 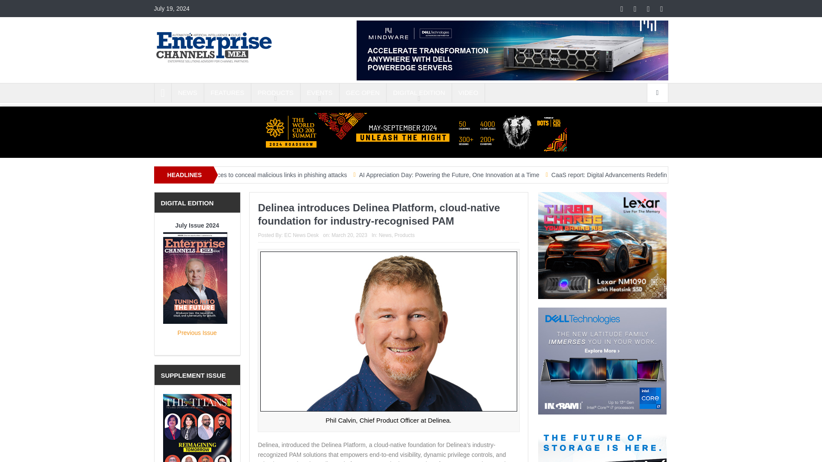 What do you see at coordinates (385, 235) in the screenshot?
I see `View all posts in News` at bounding box center [385, 235].